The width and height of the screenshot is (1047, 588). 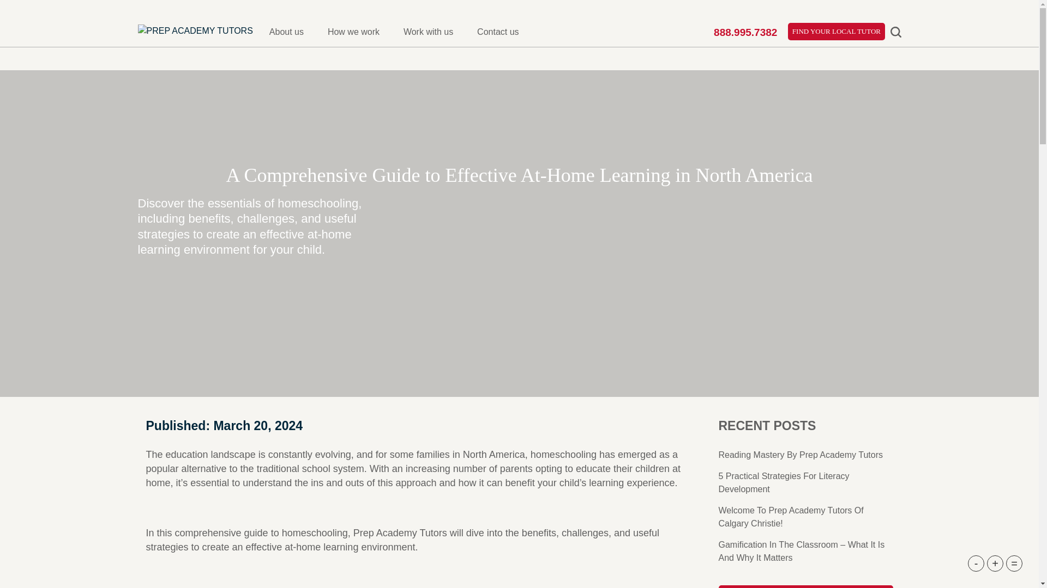 What do you see at coordinates (995, 563) in the screenshot?
I see `Increase text size` at bounding box center [995, 563].